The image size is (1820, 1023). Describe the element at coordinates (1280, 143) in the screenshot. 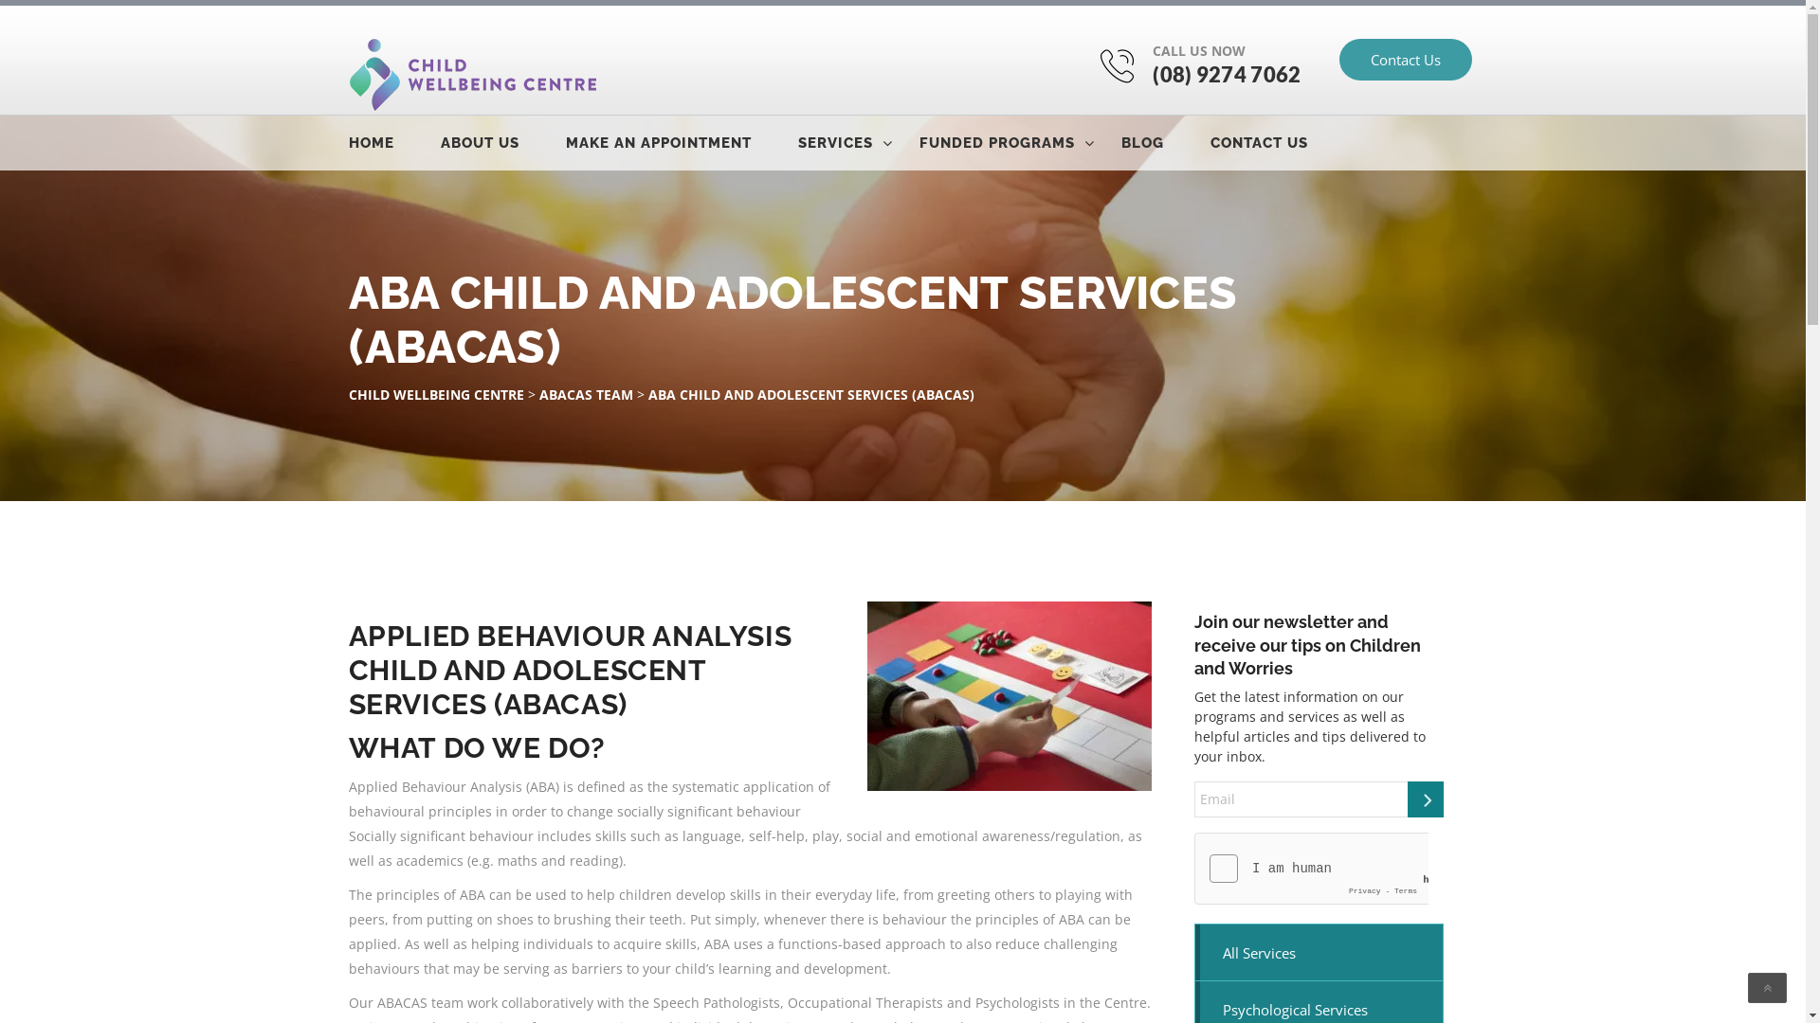

I see `CONTACT US` at that location.